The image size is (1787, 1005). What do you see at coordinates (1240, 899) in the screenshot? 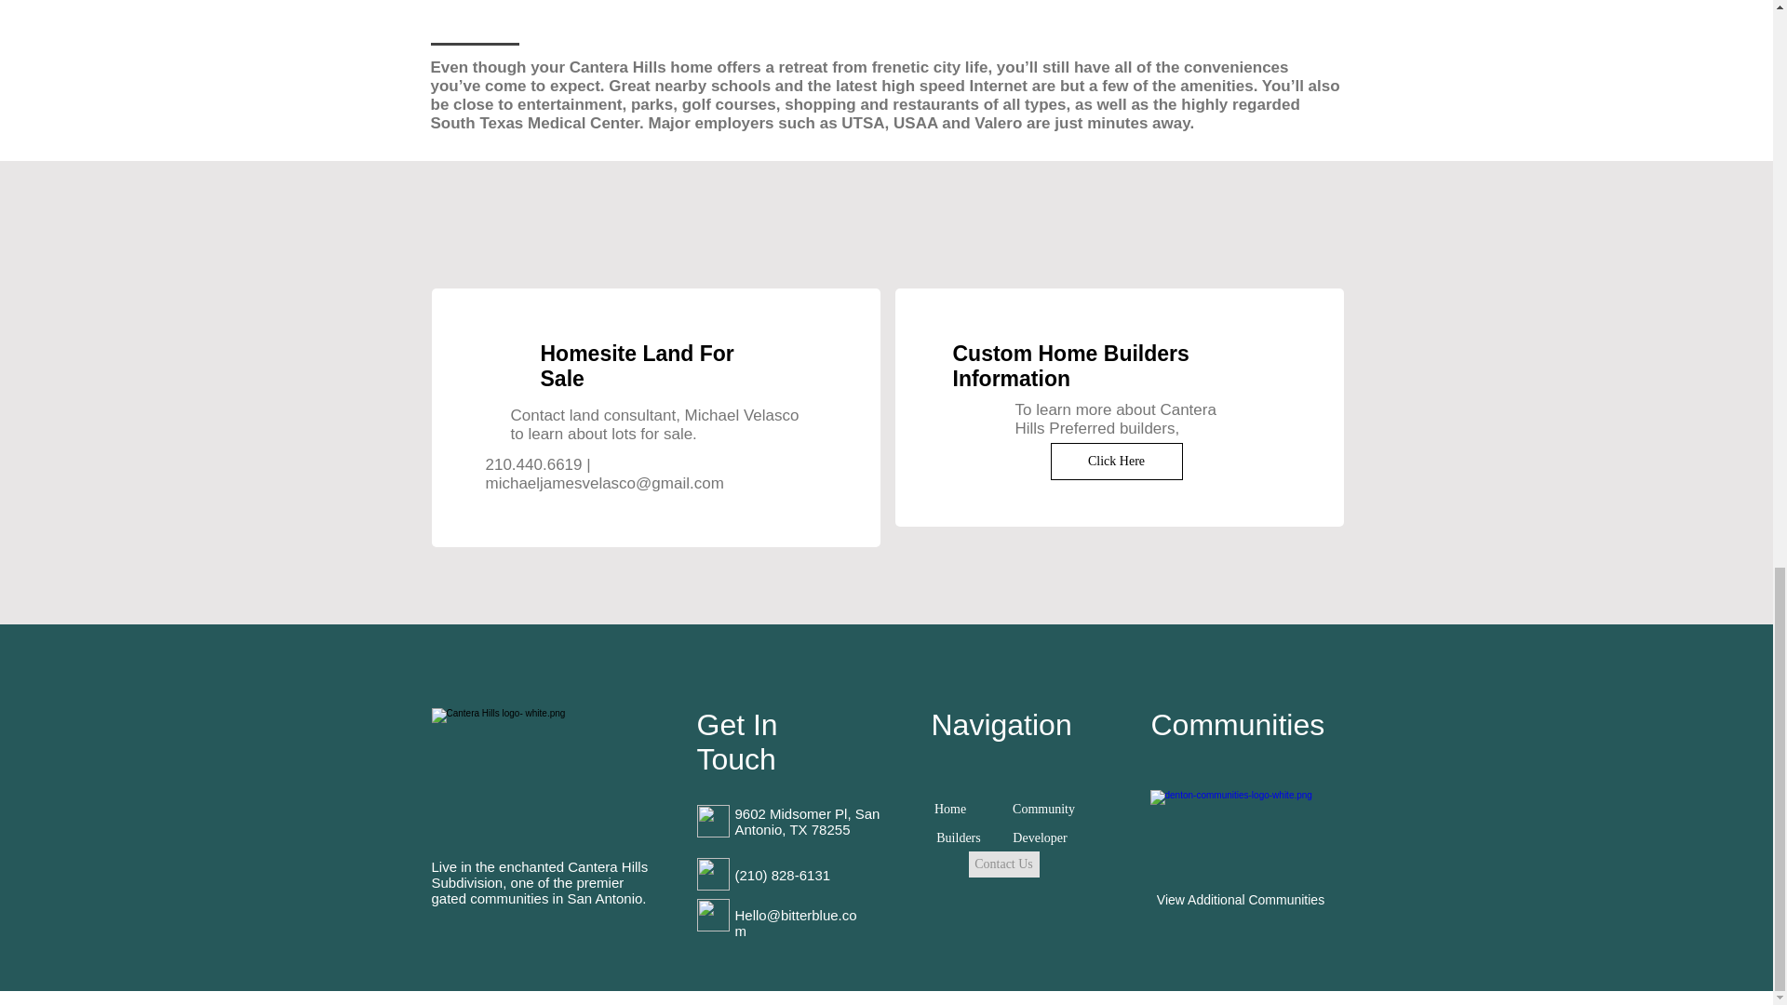
I see `View Additional Communities` at bounding box center [1240, 899].